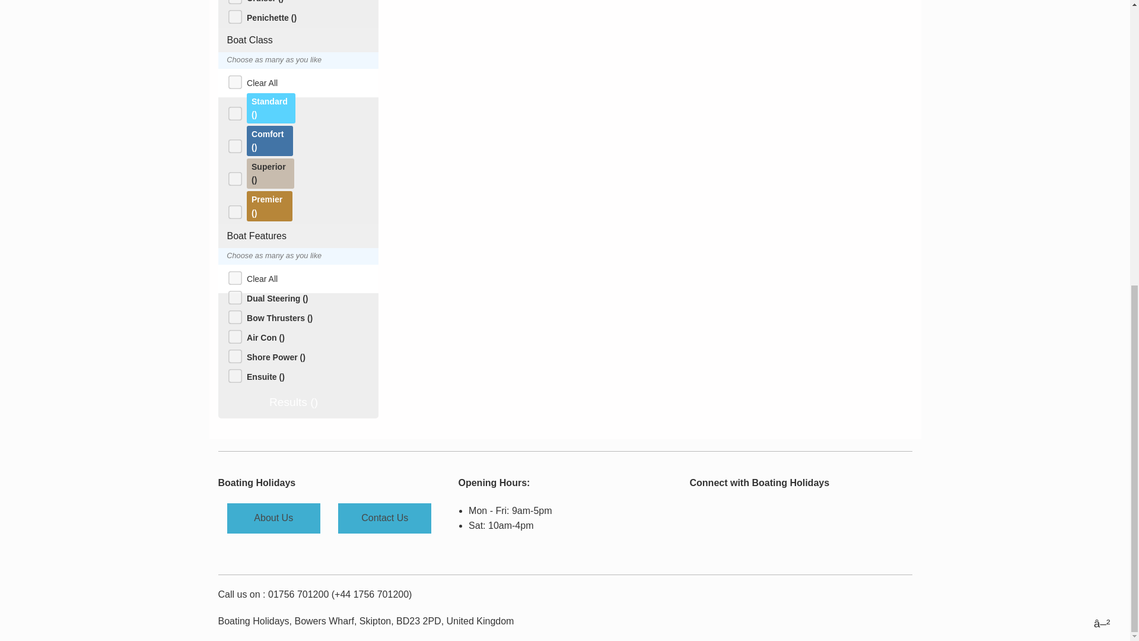 This screenshot has width=1139, height=641. What do you see at coordinates (232, 110) in the screenshot?
I see `on` at bounding box center [232, 110].